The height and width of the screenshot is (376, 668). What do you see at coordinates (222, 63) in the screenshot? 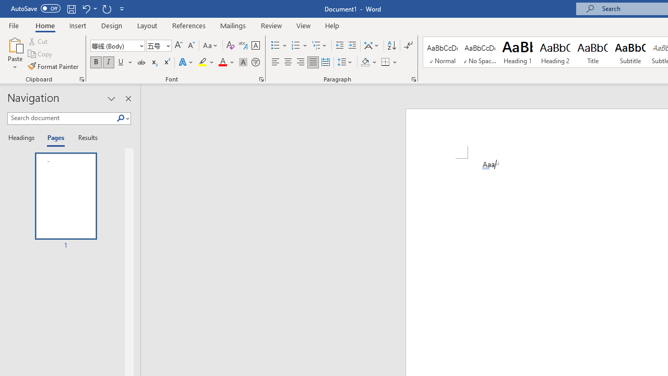
I see `Font Color Red` at bounding box center [222, 63].